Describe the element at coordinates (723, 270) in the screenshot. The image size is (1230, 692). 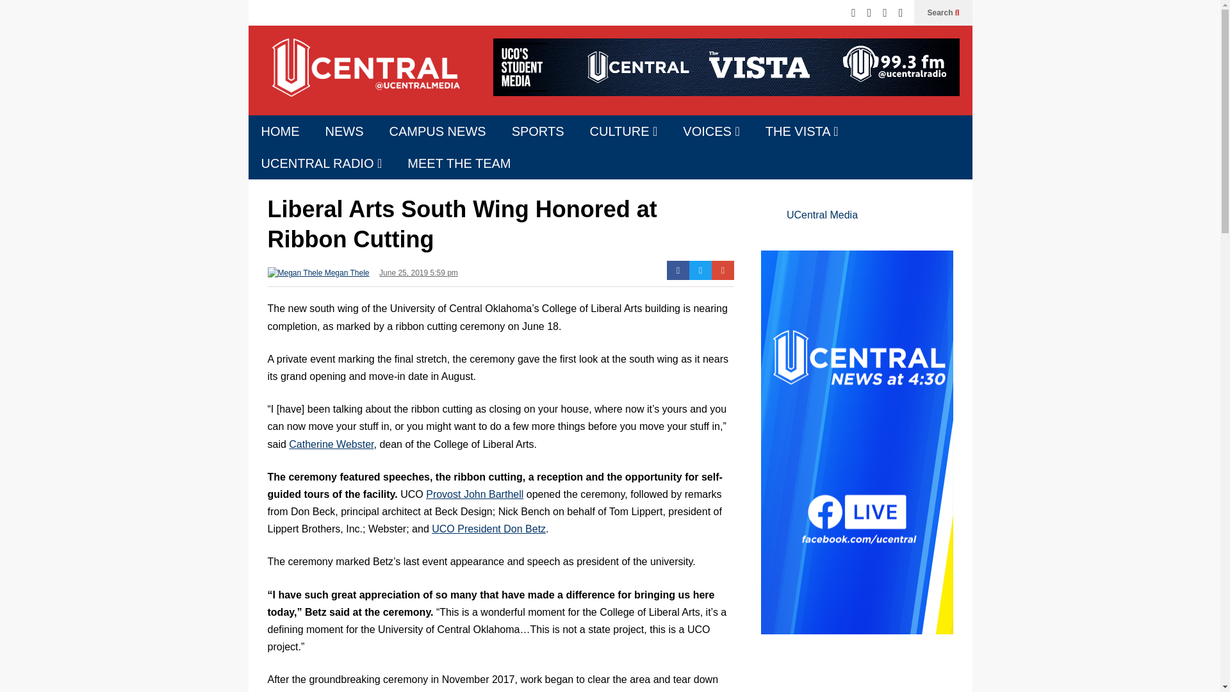
I see `E-mail` at that location.